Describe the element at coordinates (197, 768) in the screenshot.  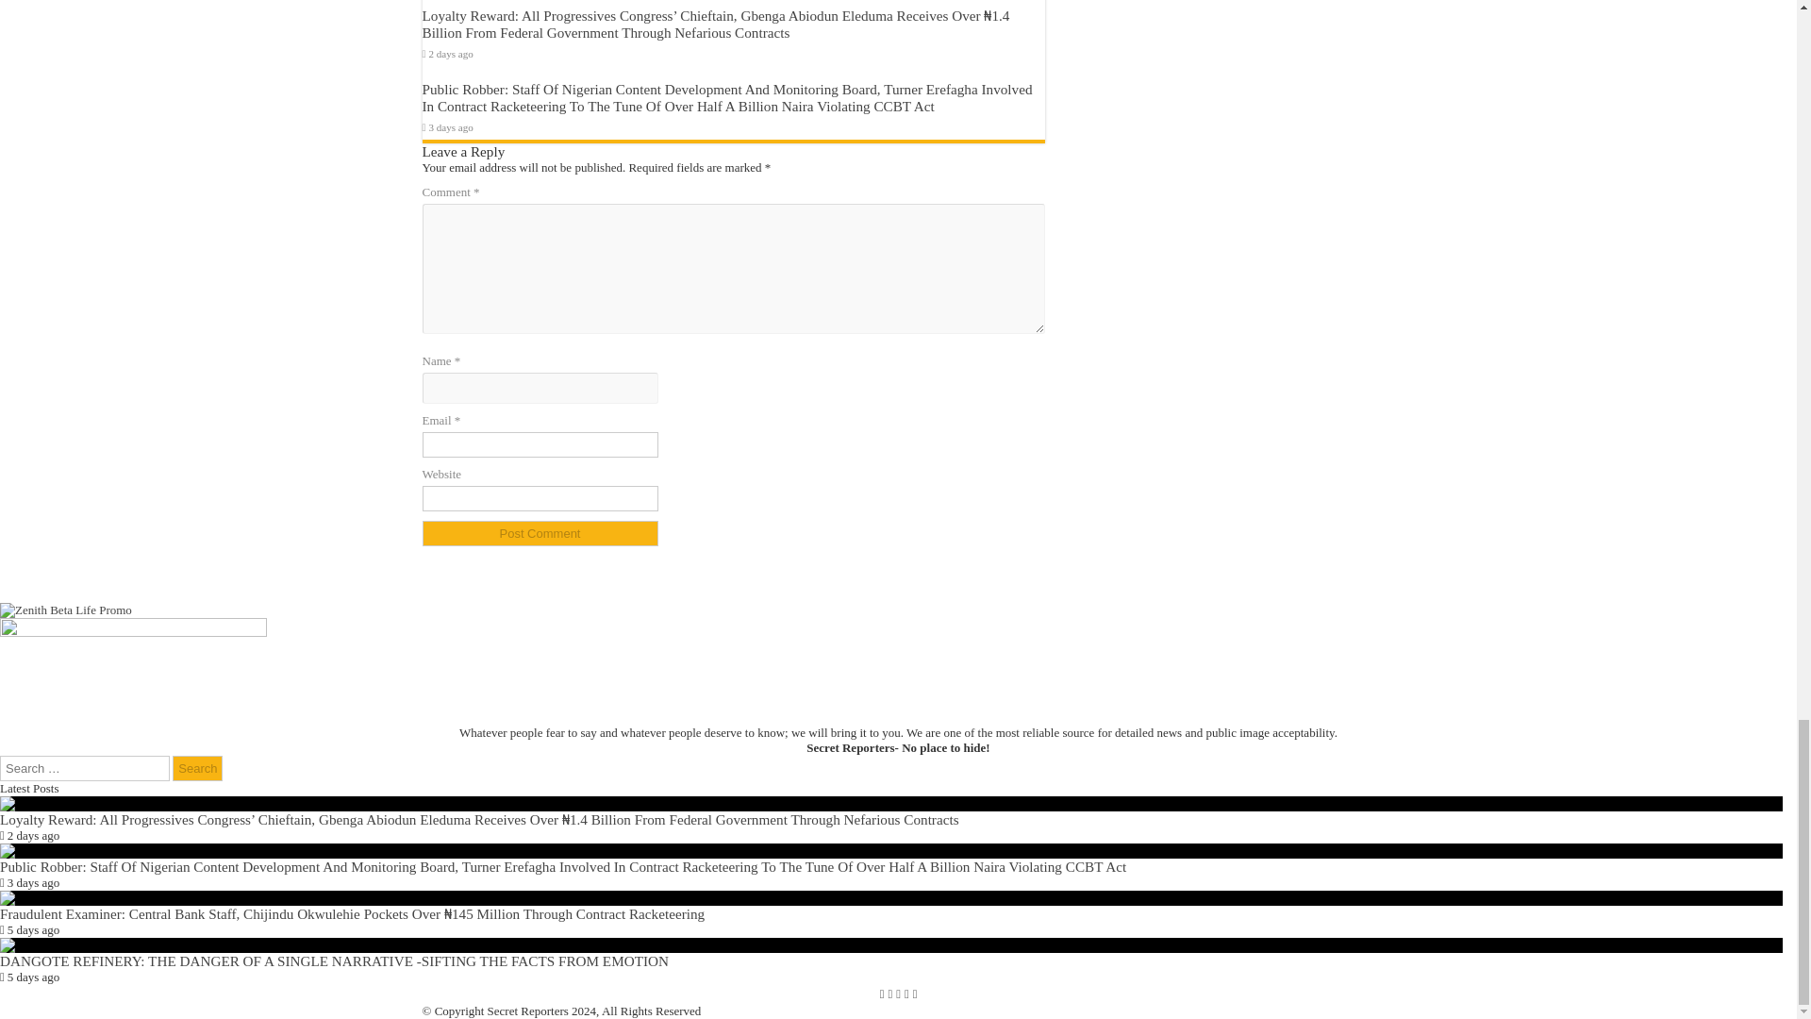
I see `Search` at that location.